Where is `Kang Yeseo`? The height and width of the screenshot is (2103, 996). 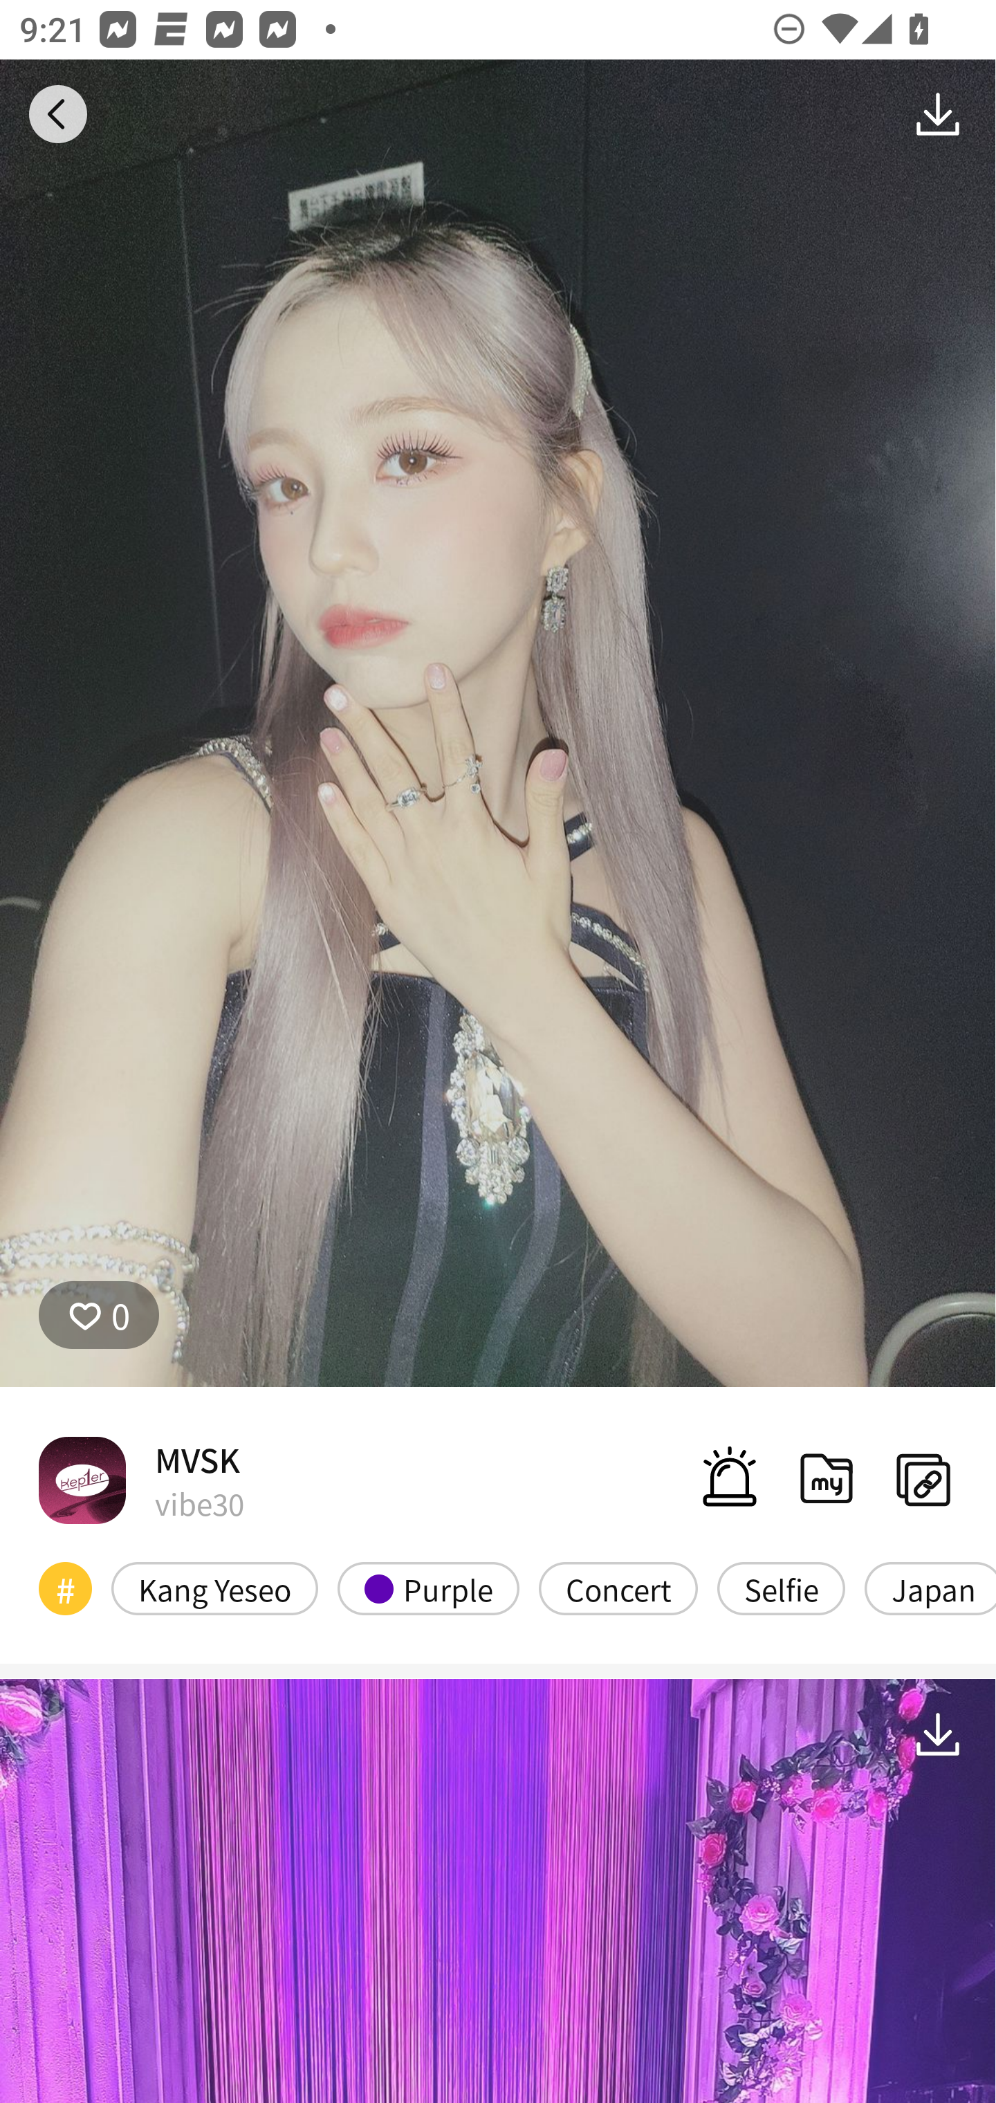
Kang Yeseo is located at coordinates (214, 1588).